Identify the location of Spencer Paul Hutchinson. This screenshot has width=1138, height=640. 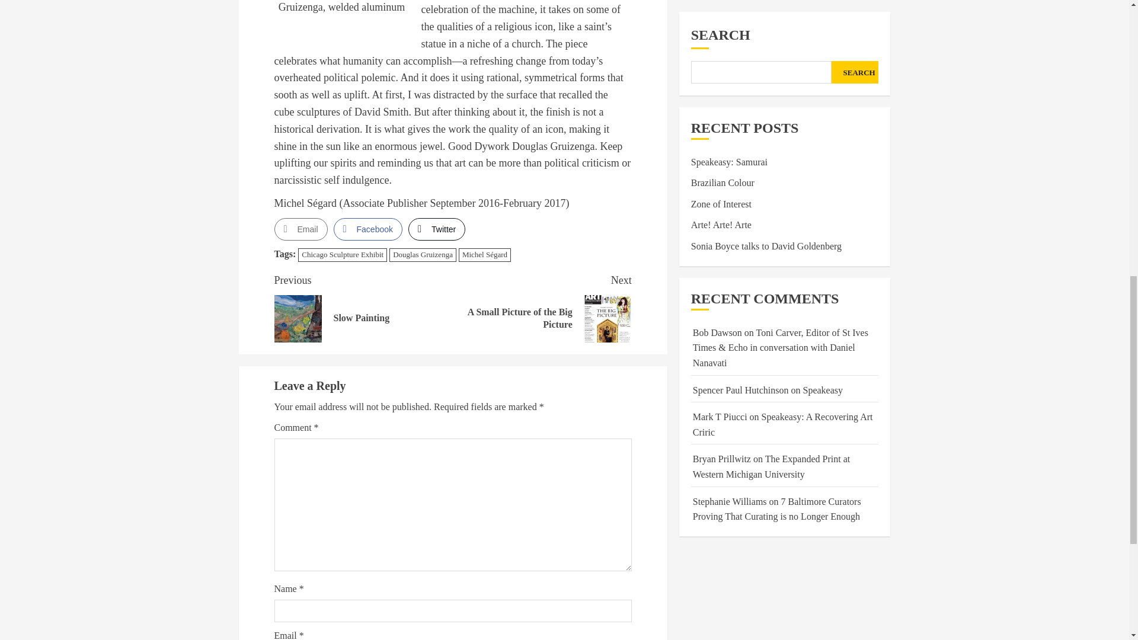
(717, 4).